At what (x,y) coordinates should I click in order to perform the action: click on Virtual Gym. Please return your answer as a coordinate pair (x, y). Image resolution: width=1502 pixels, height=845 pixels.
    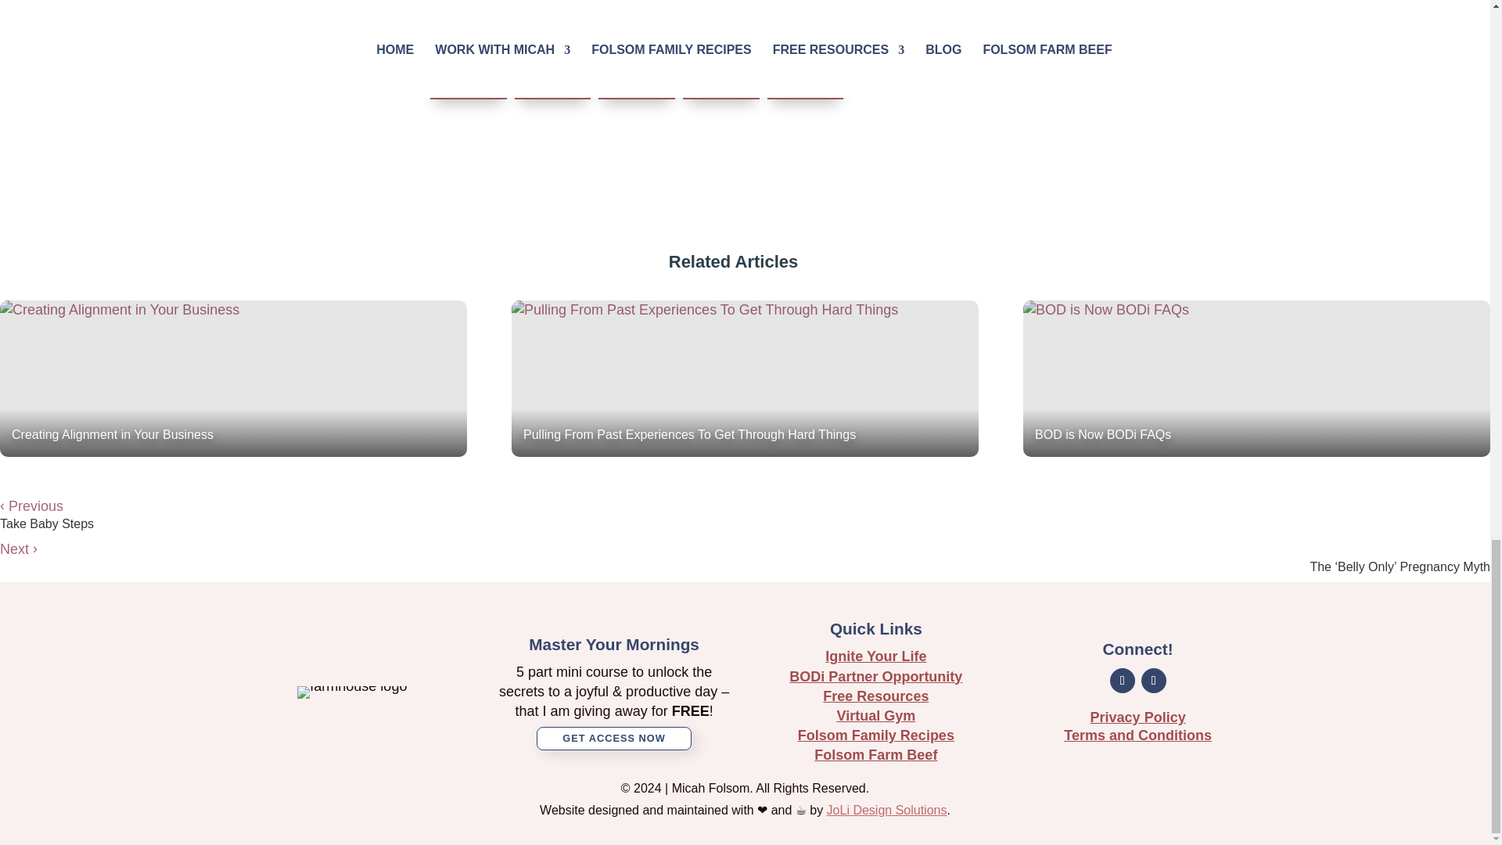
    Looking at the image, I should click on (876, 715).